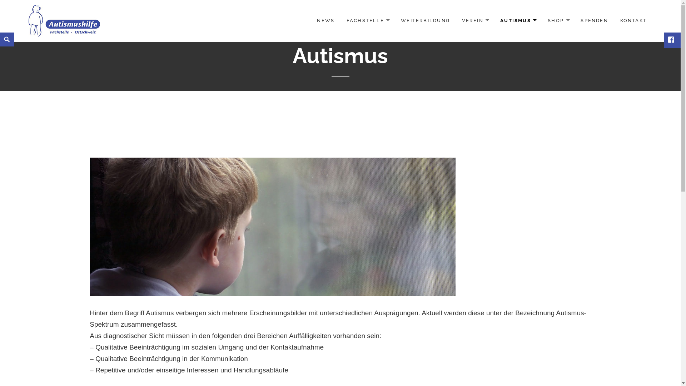 The width and height of the screenshot is (686, 386). Describe the element at coordinates (594, 21) in the screenshot. I see `SPENDEN` at that location.